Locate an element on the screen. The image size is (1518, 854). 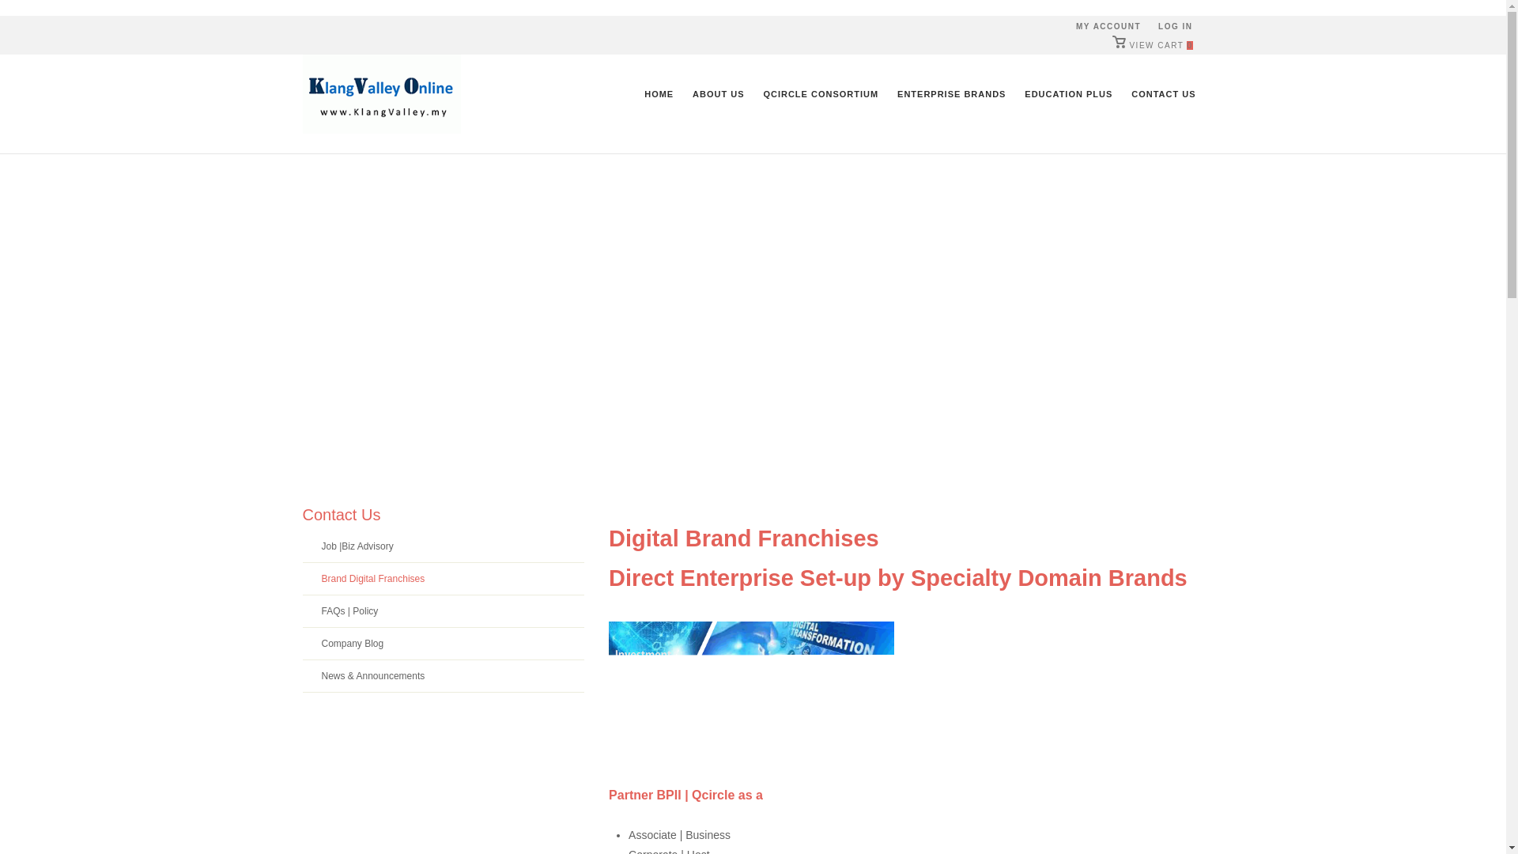
ENTERPRISE BRANDS is located at coordinates (952, 93).